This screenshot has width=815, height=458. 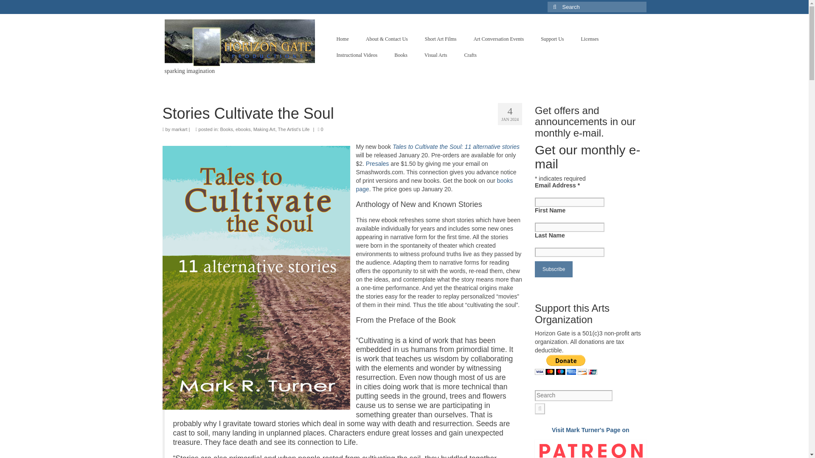 I want to click on markart, so click(x=179, y=129).